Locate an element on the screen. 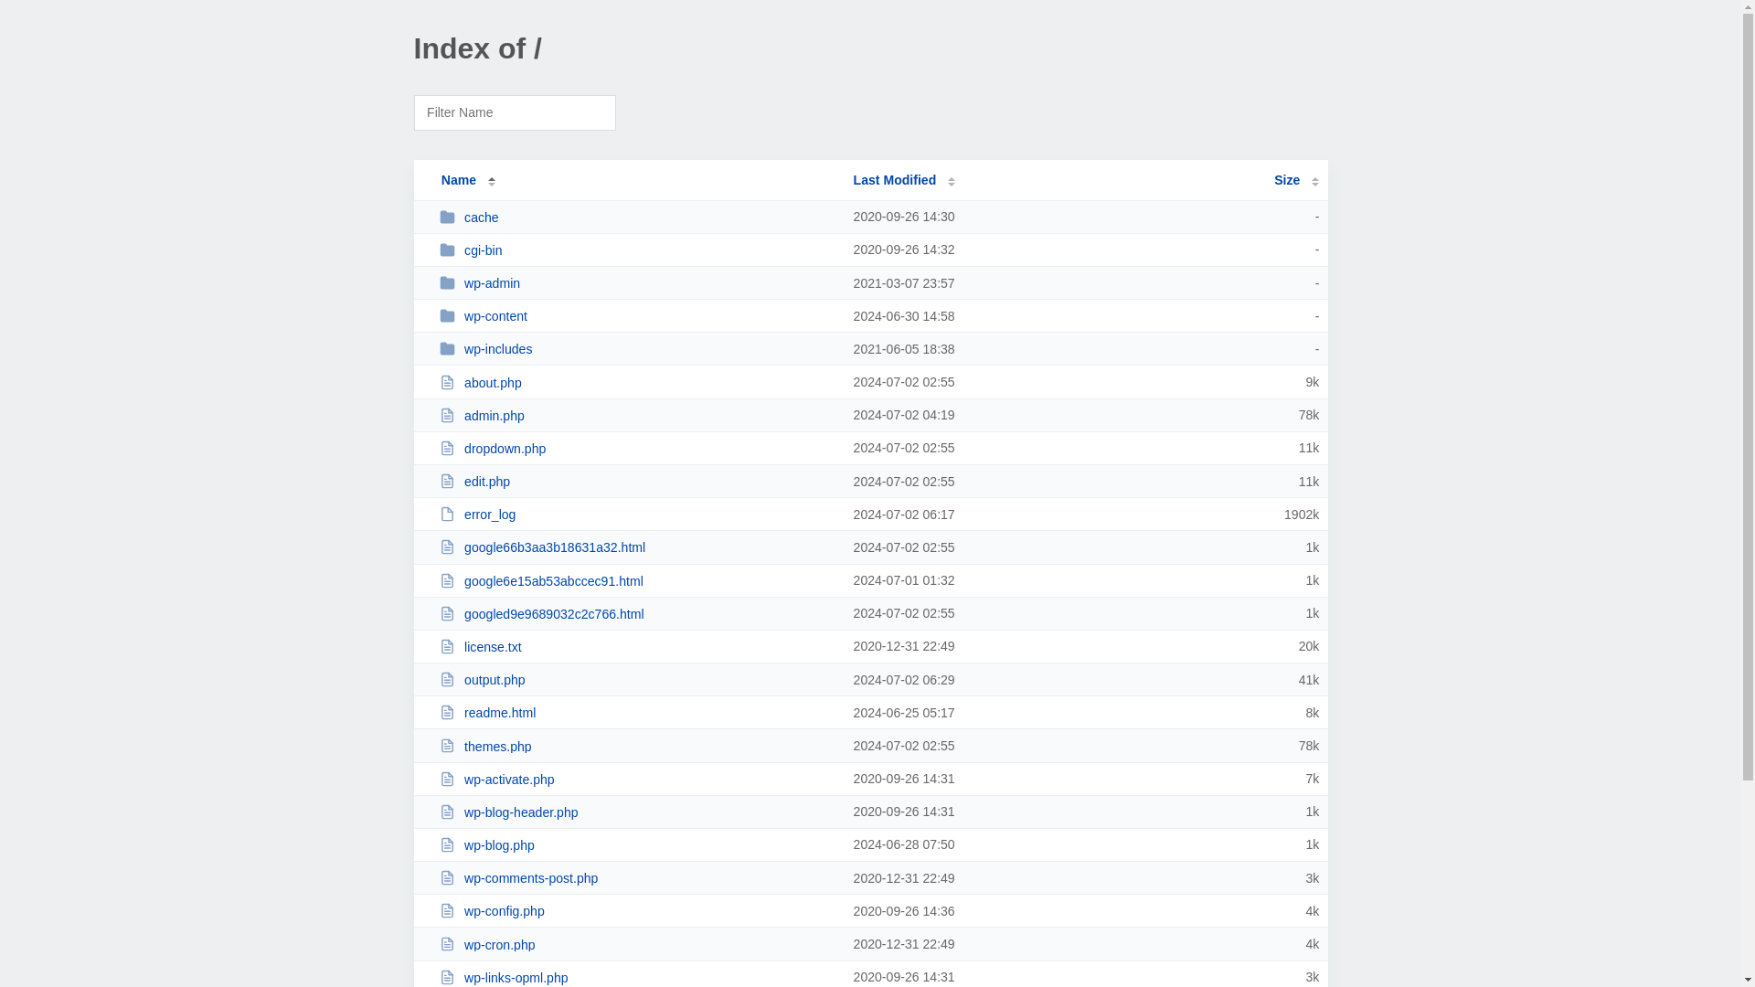 The height and width of the screenshot is (987, 1755). about.php is located at coordinates (638, 382).